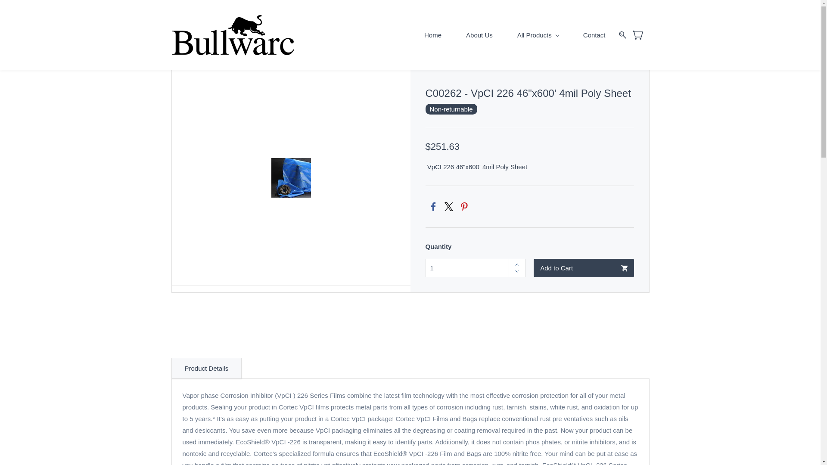  I want to click on About Us, so click(479, 35).